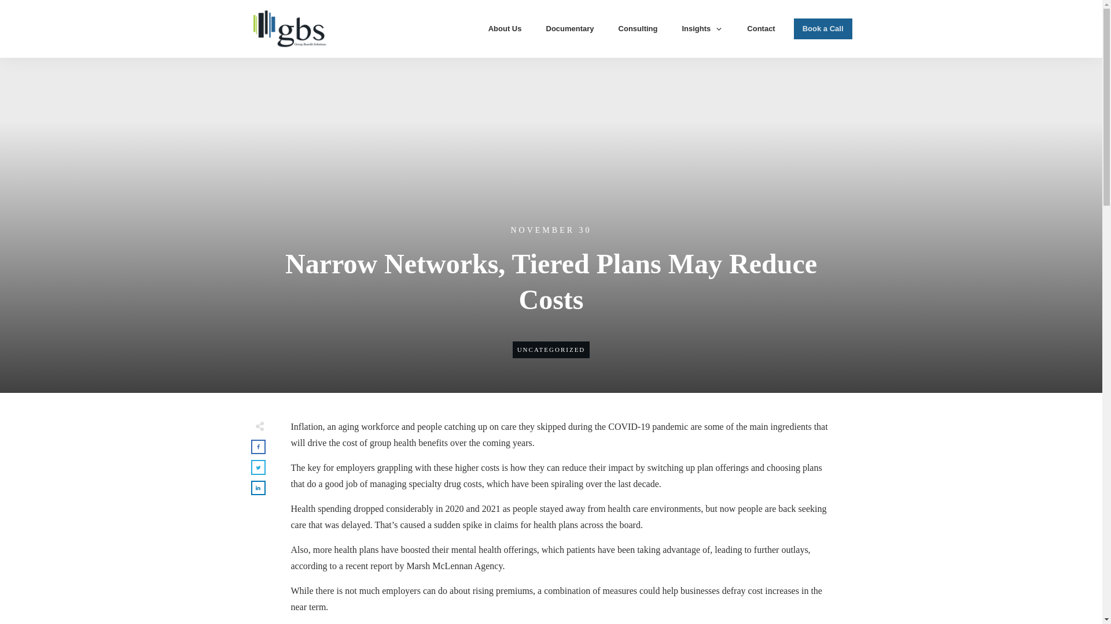 The width and height of the screenshot is (1111, 624). What do you see at coordinates (551, 350) in the screenshot?
I see `Uncategorized` at bounding box center [551, 350].